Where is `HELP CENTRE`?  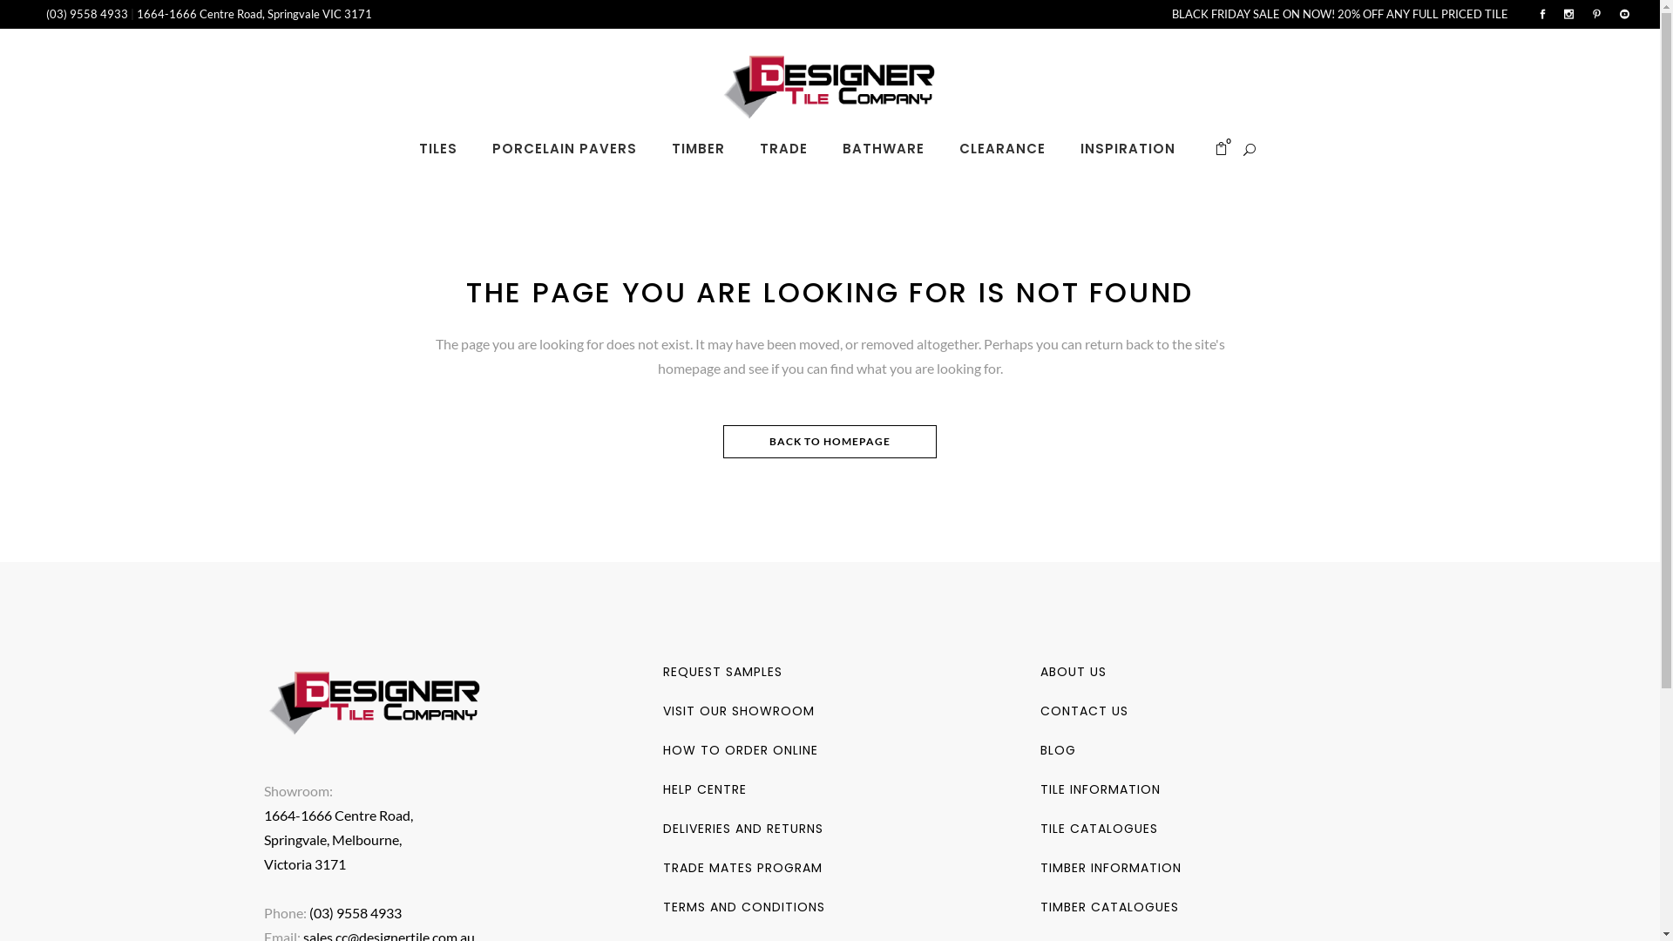
HELP CENTRE is located at coordinates (705, 789).